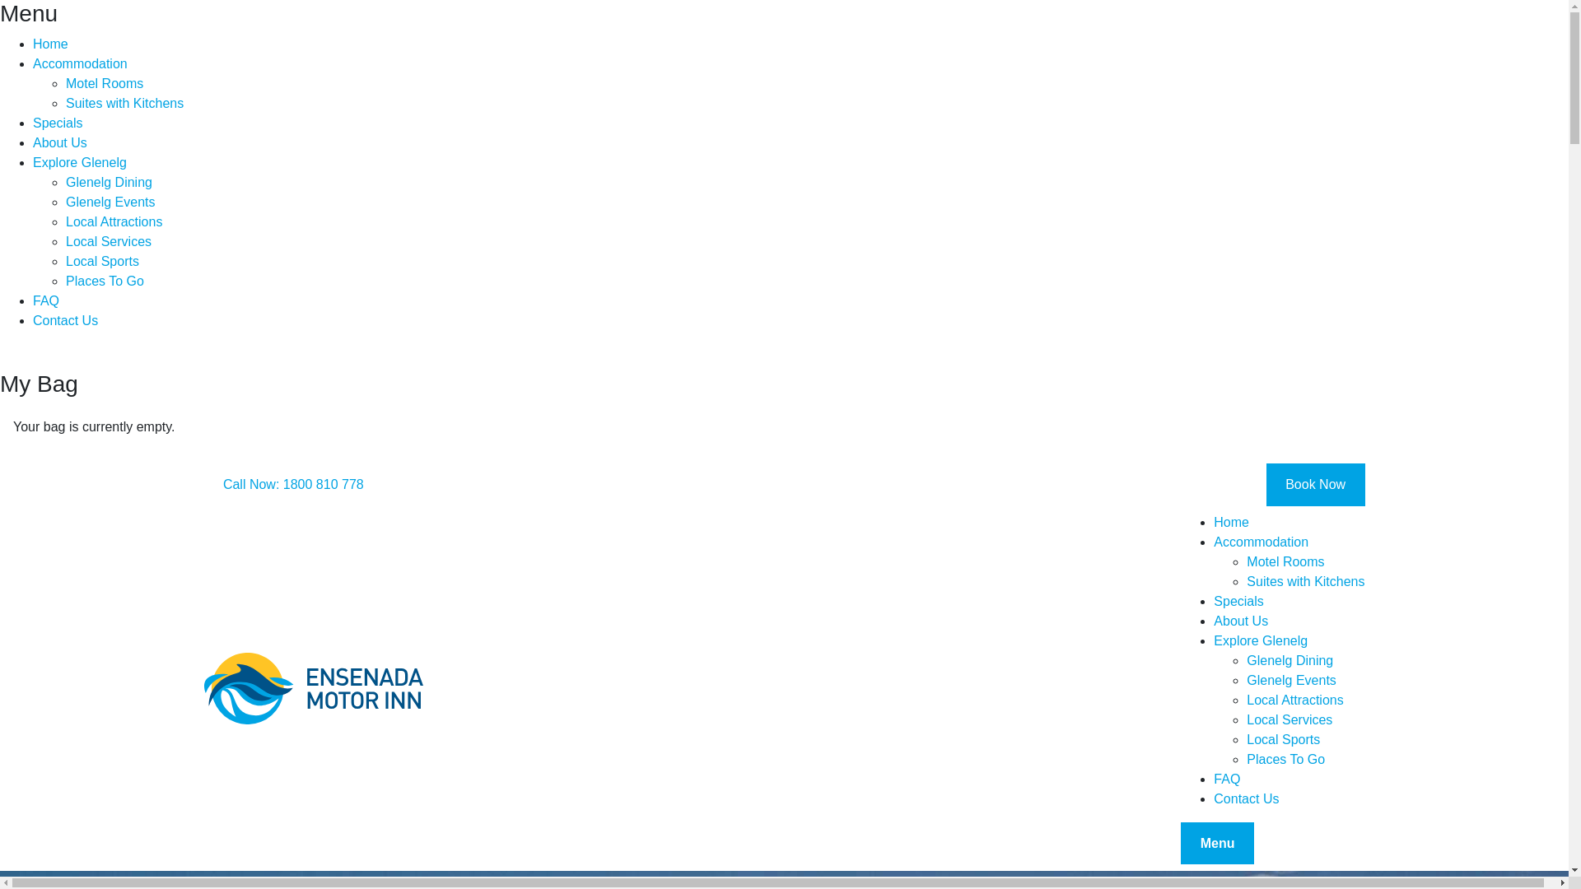  I want to click on Ensenada Motor Inn & Suites, so click(314, 689).